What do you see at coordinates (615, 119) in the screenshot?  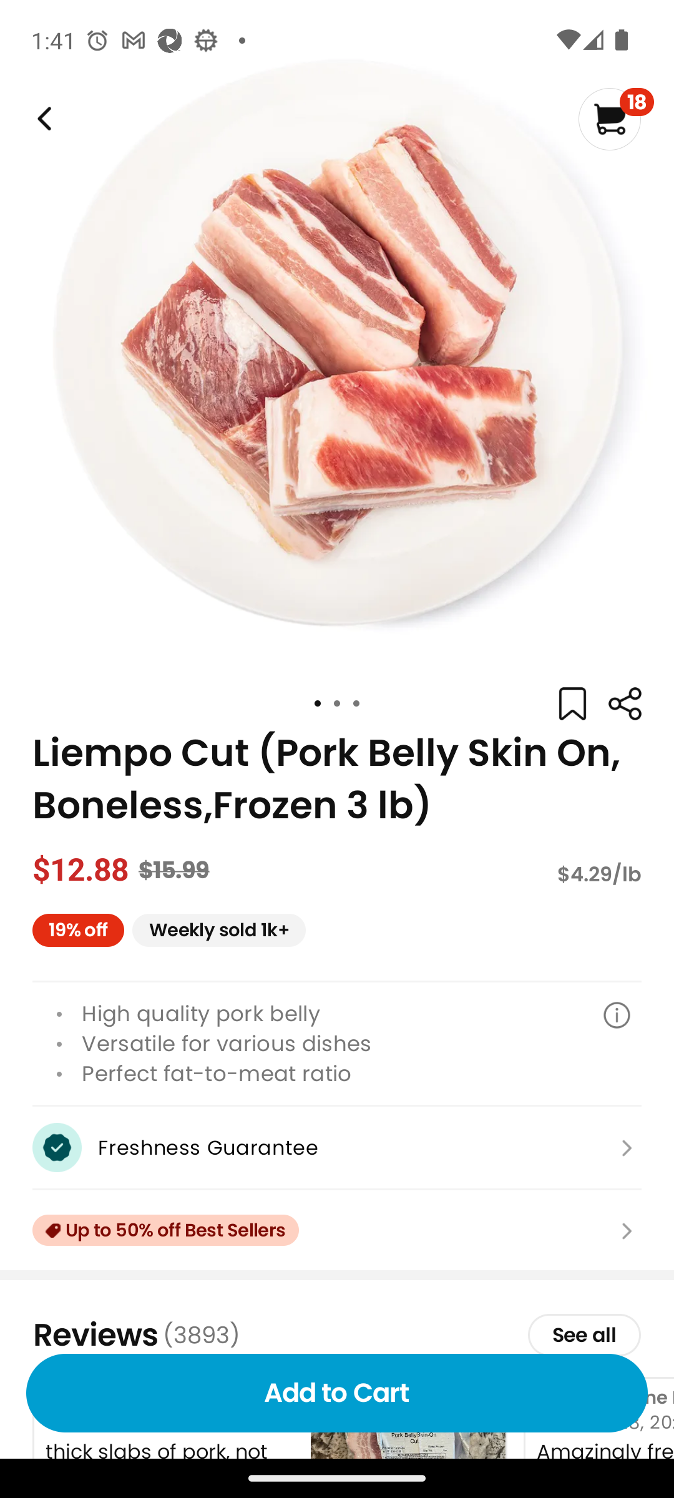 I see `18` at bounding box center [615, 119].